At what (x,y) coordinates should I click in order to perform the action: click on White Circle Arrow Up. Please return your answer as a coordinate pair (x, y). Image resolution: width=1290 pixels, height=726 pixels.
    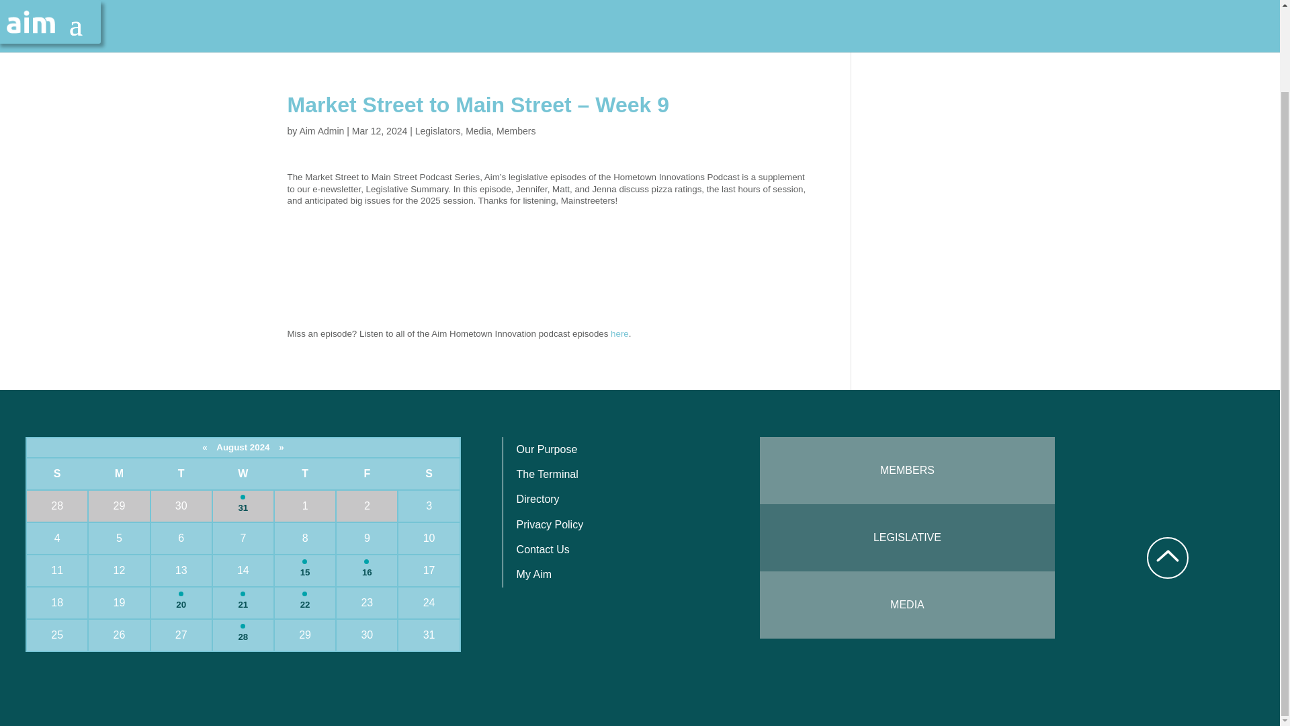
    Looking at the image, I should click on (1167, 558).